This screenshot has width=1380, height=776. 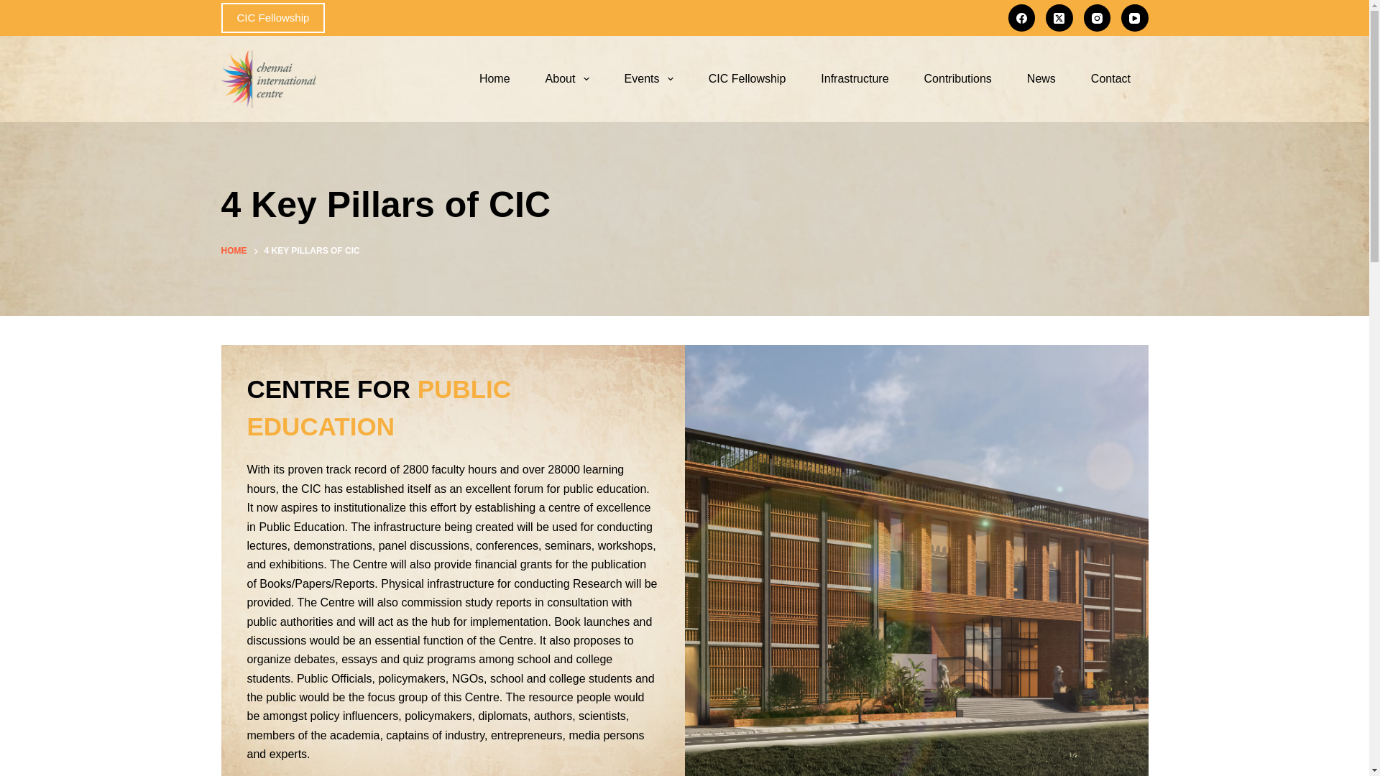 I want to click on CIC Fellowship, so click(x=273, y=18).